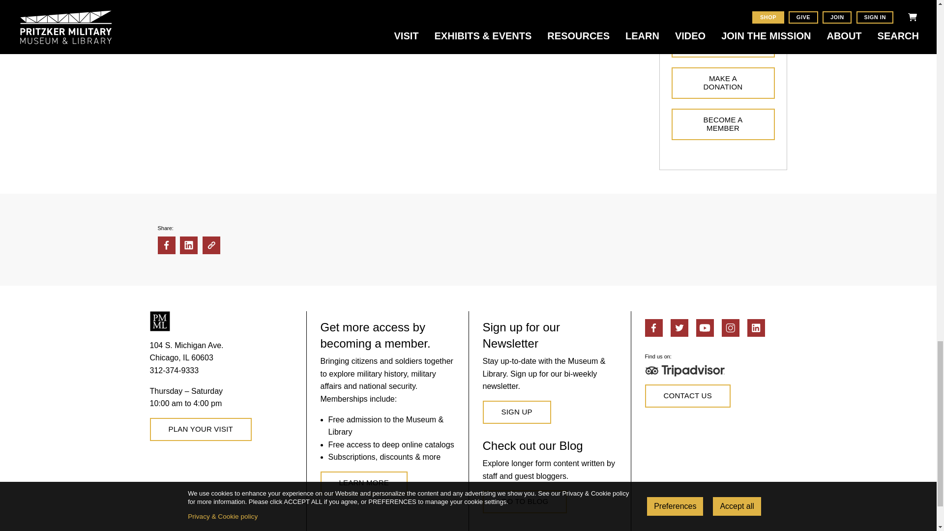 The image size is (944, 531). I want to click on Share to Facebook, so click(166, 245).